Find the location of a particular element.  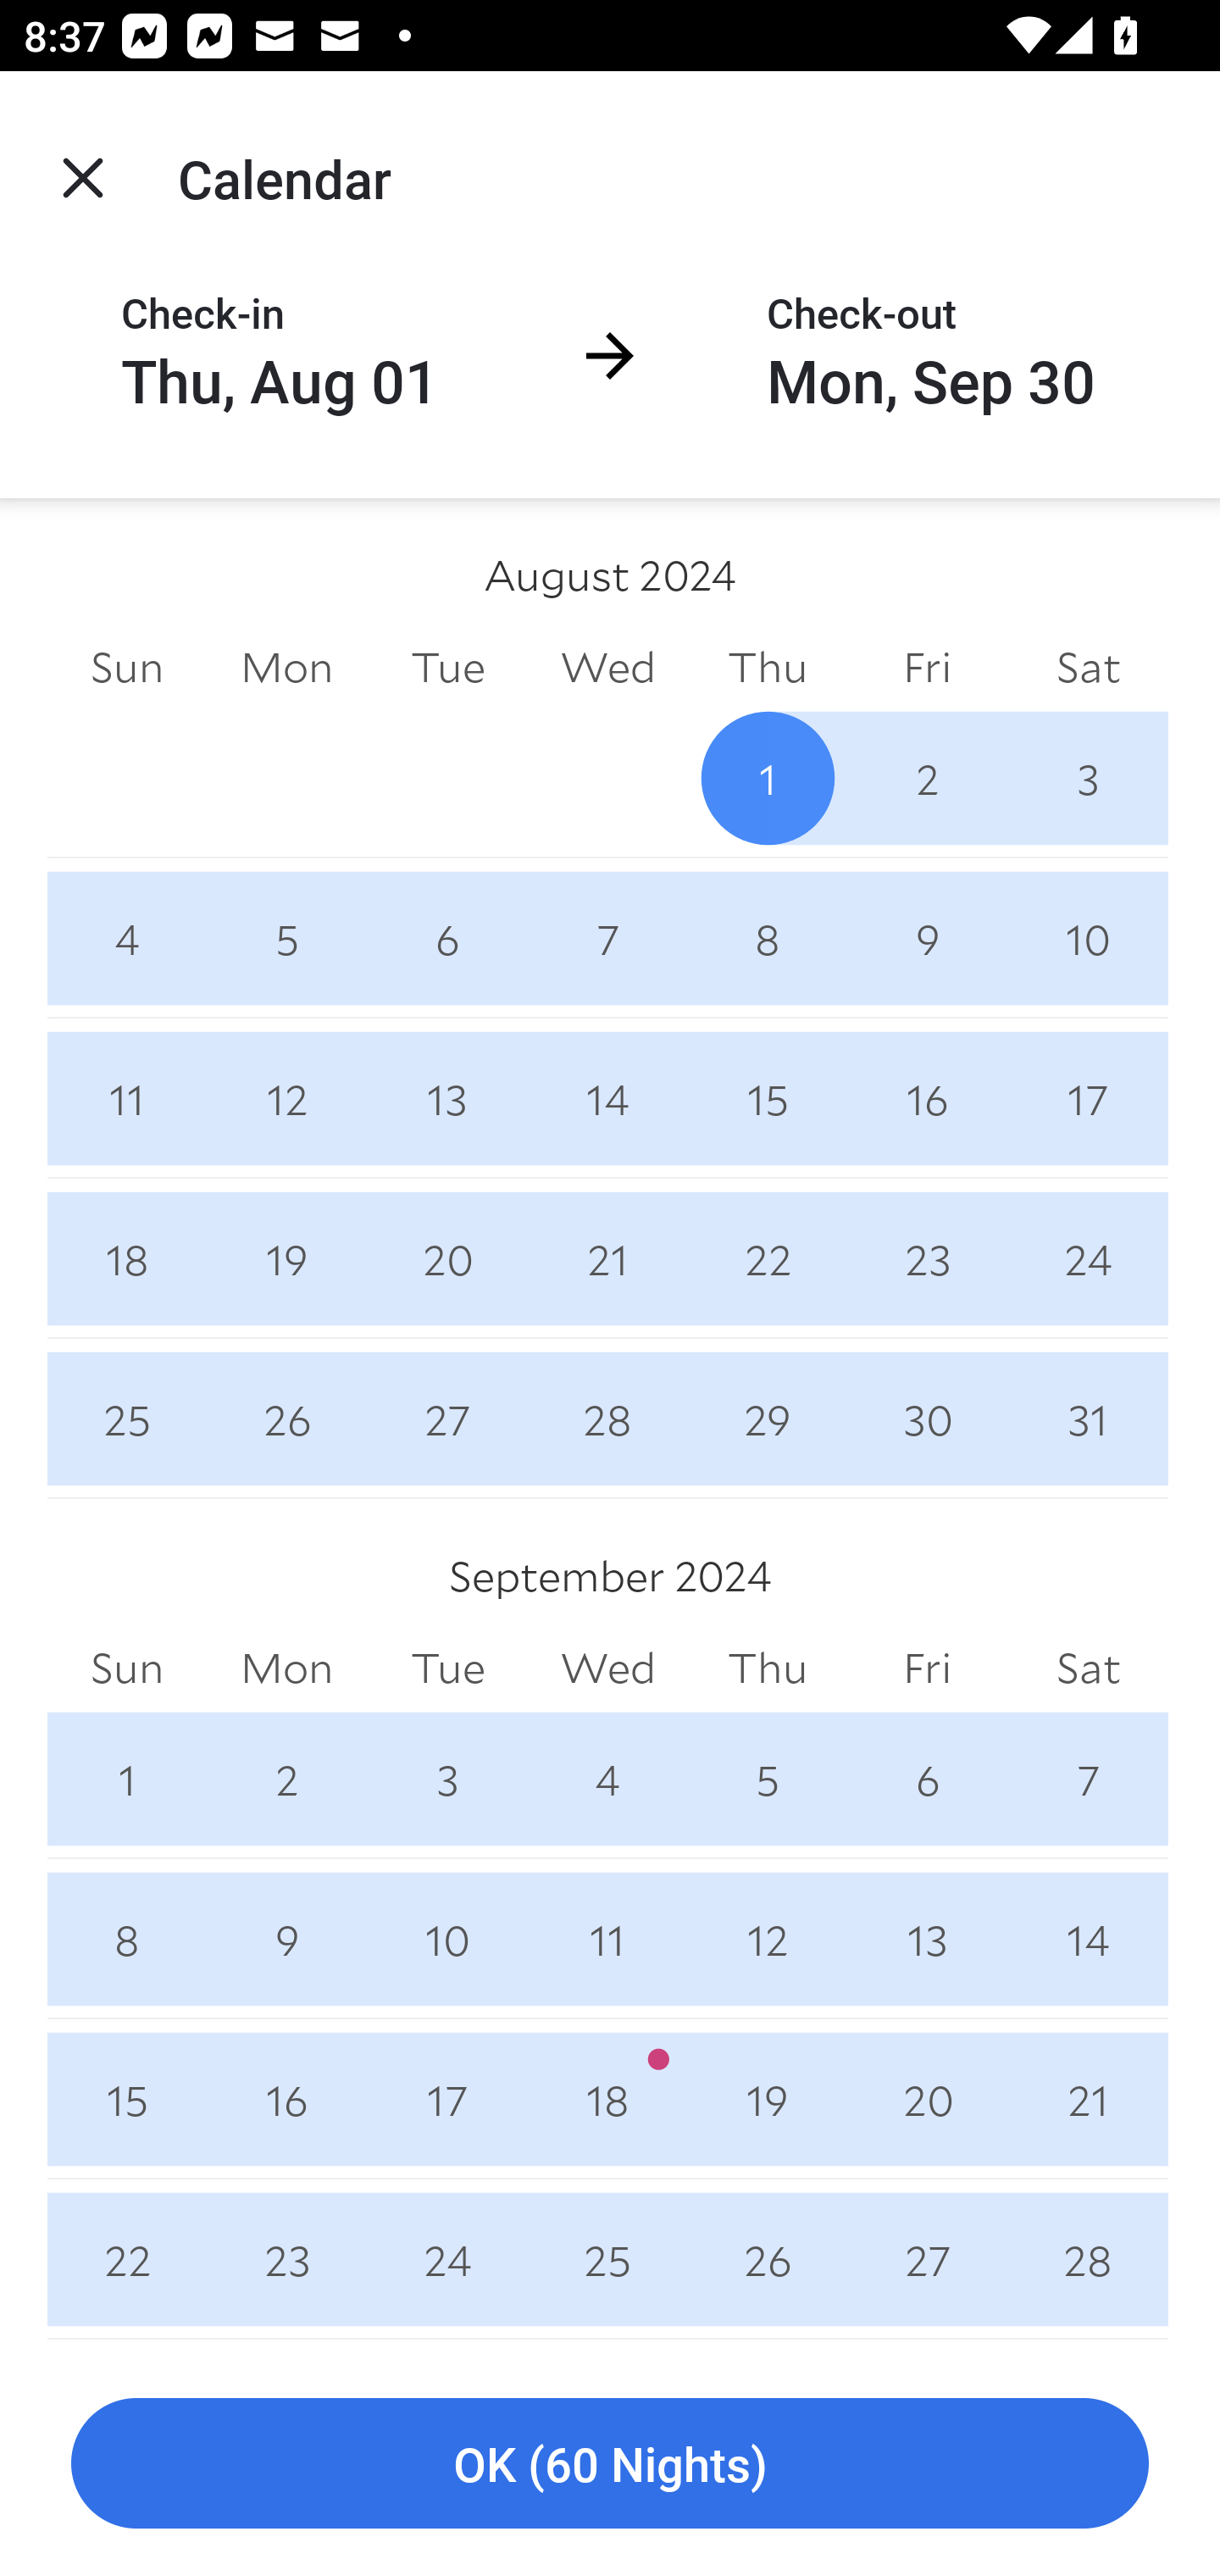

10 10 September 2024 is located at coordinates (447, 1939).